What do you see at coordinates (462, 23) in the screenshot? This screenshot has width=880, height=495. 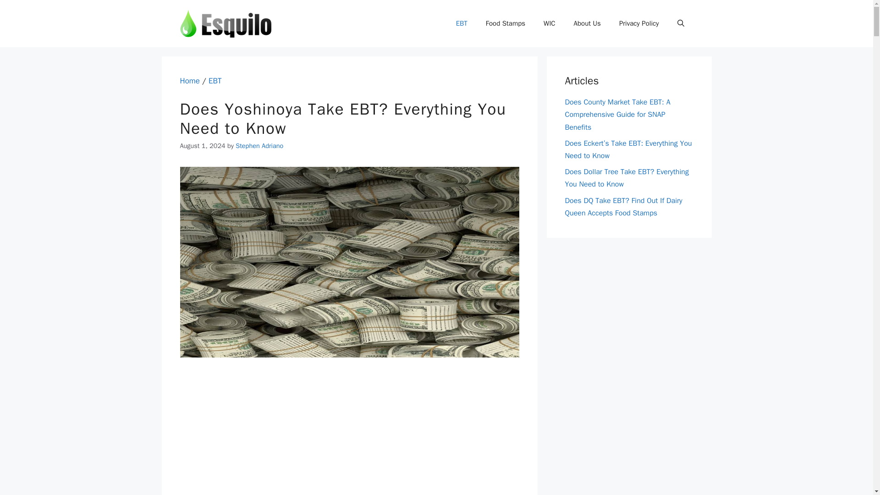 I see `EBT` at bounding box center [462, 23].